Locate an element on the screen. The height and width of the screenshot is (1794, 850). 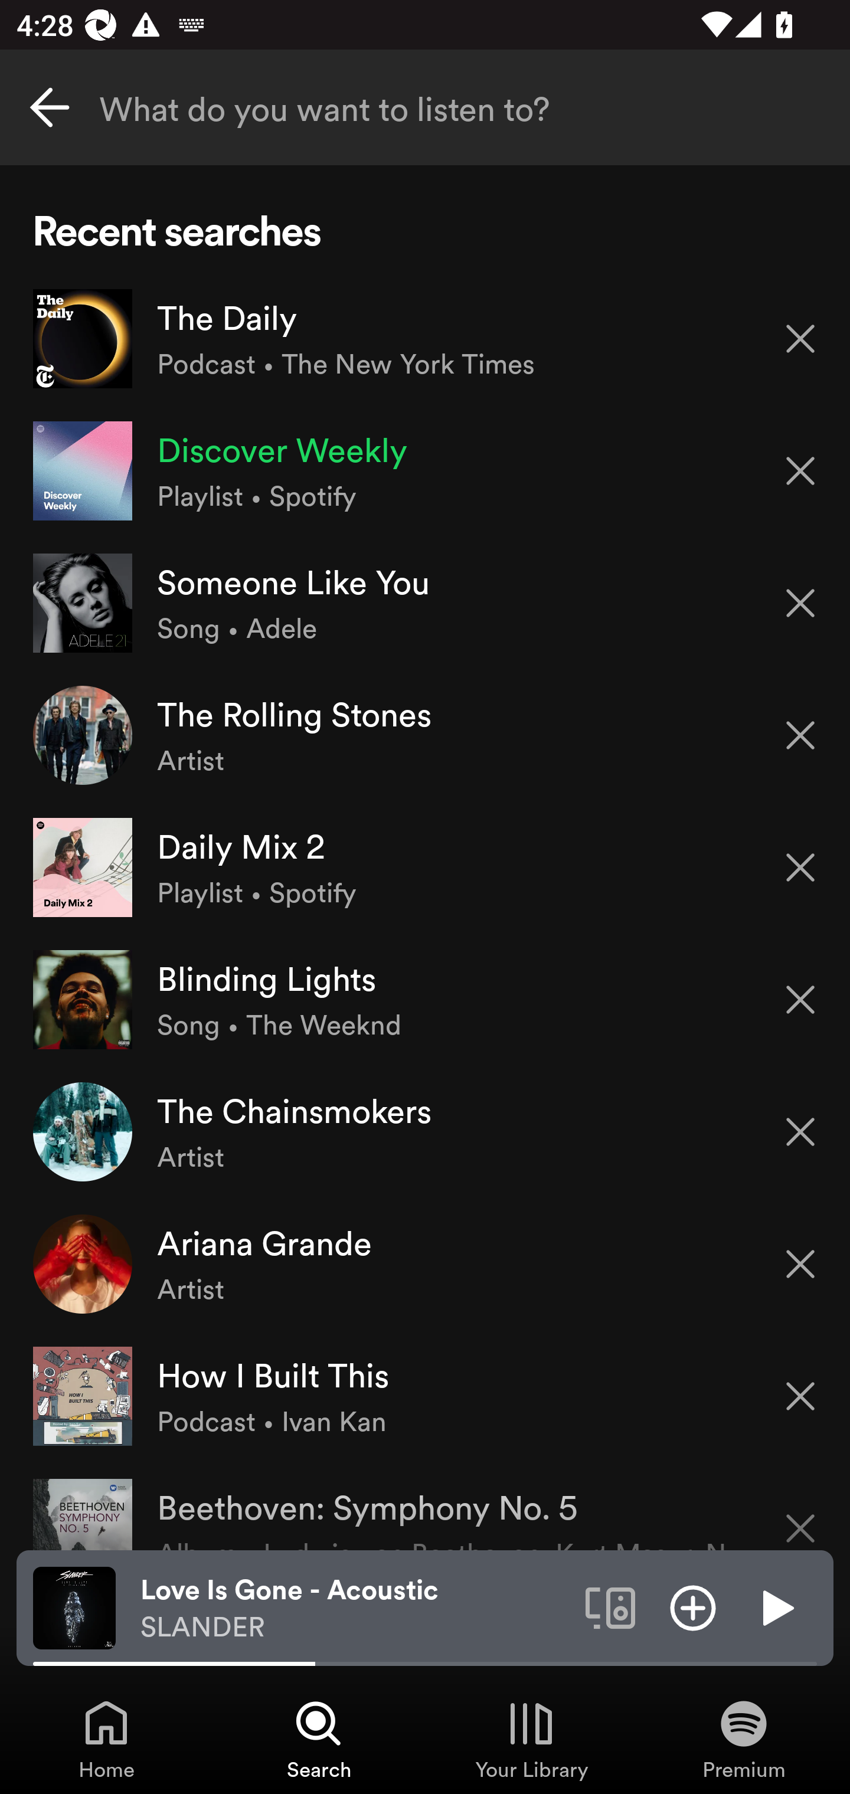
Love Is Gone - Acoustic SLANDER is located at coordinates (354, 1608).